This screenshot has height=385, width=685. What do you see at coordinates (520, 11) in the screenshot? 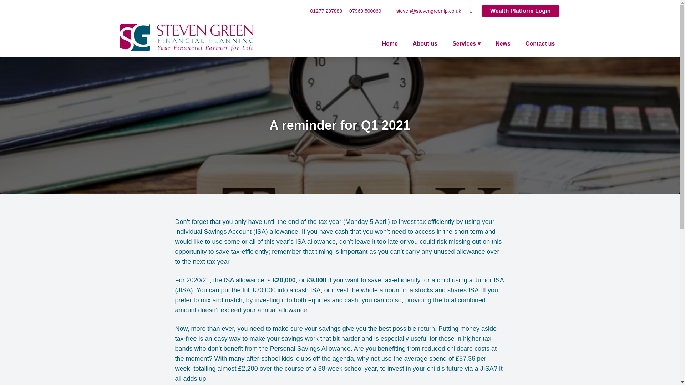
I see `Wealth Platform Login` at bounding box center [520, 11].